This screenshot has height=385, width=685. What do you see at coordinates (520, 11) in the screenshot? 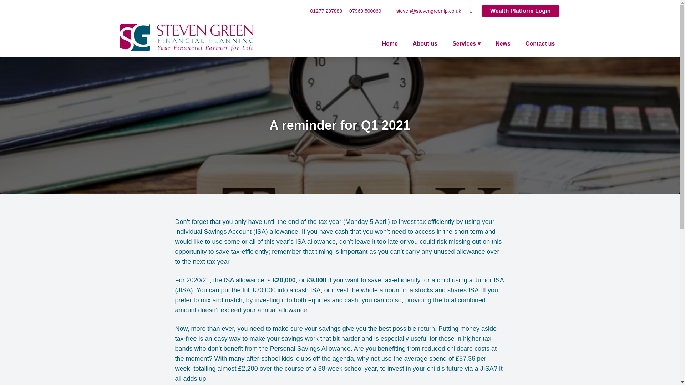
I see `Wealth Platform Login` at bounding box center [520, 11].